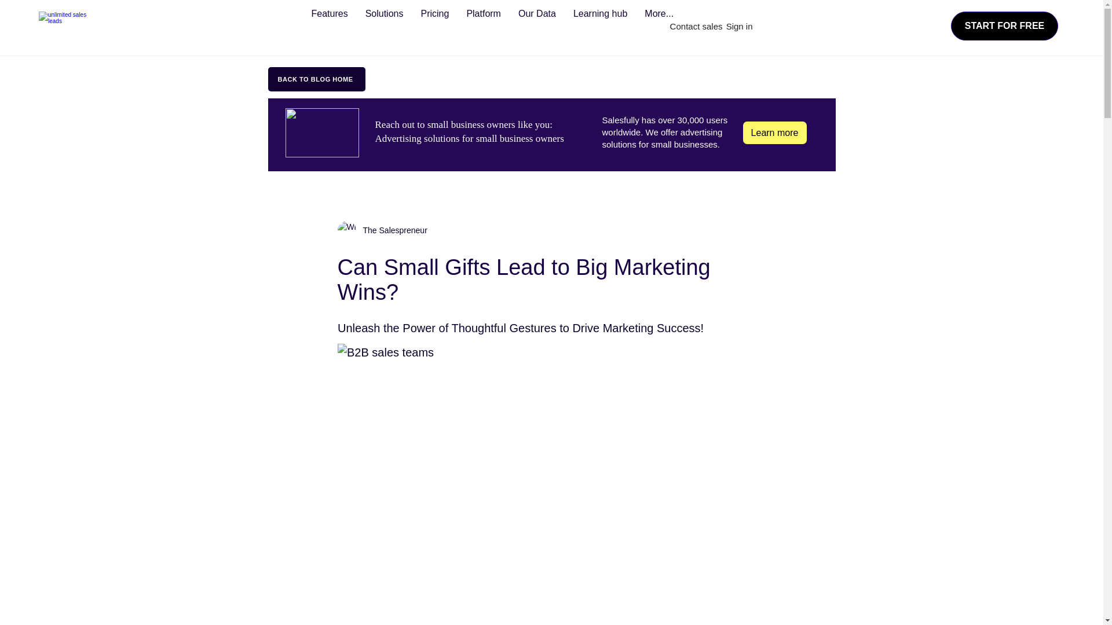 Image resolution: width=1112 pixels, height=625 pixels. What do you see at coordinates (739, 26) in the screenshot?
I see `Sign in` at bounding box center [739, 26].